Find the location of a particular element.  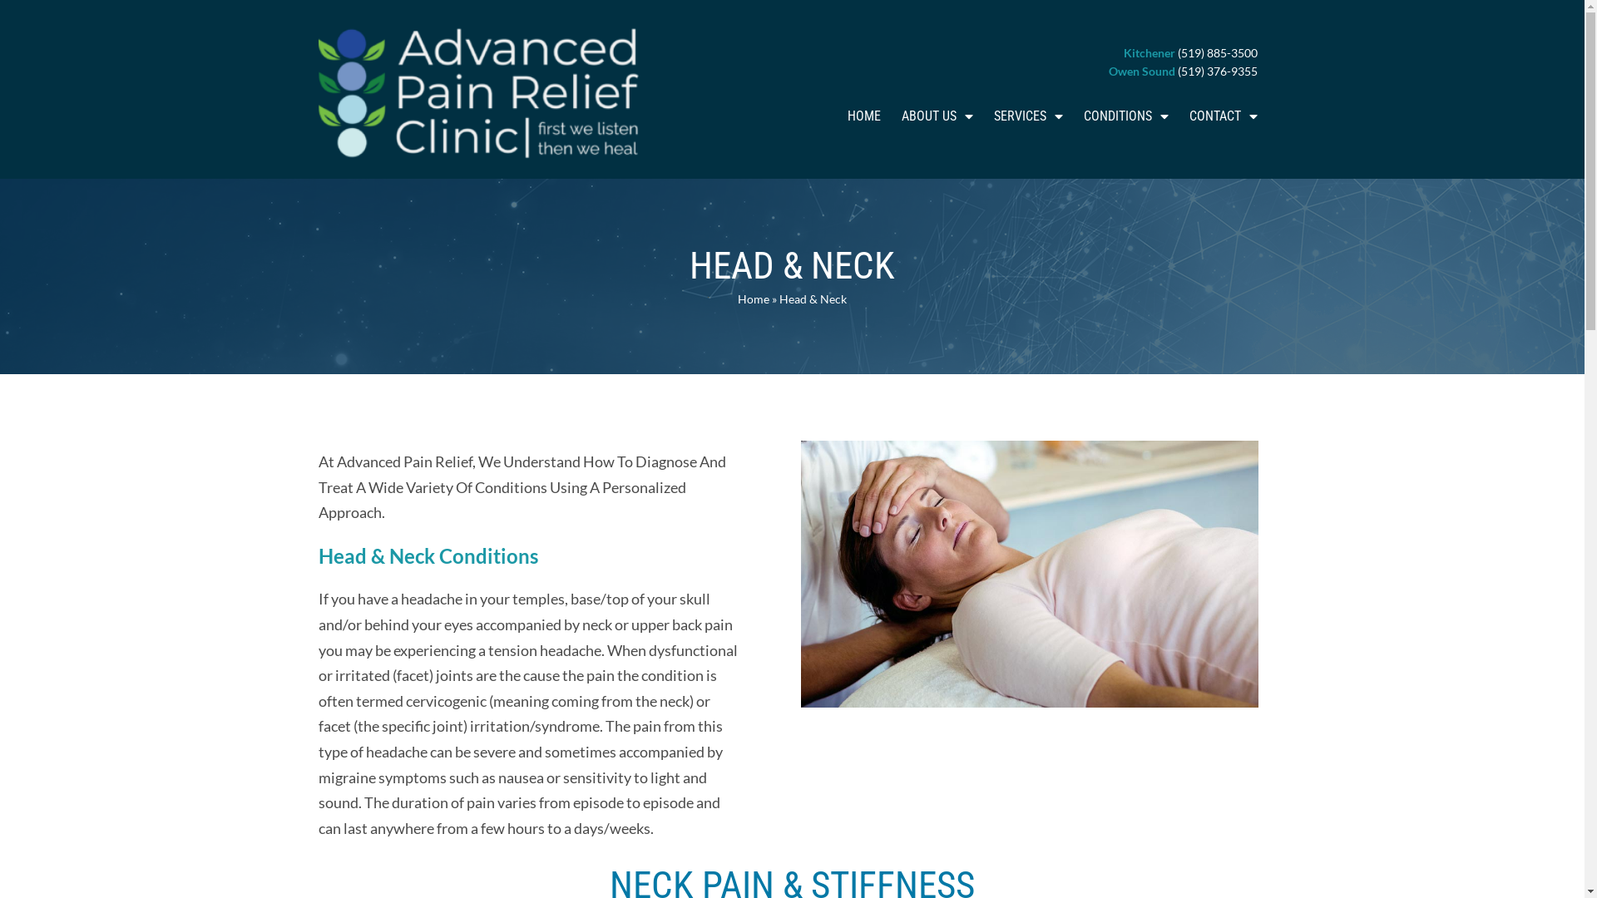

HOME is located at coordinates (864, 116).